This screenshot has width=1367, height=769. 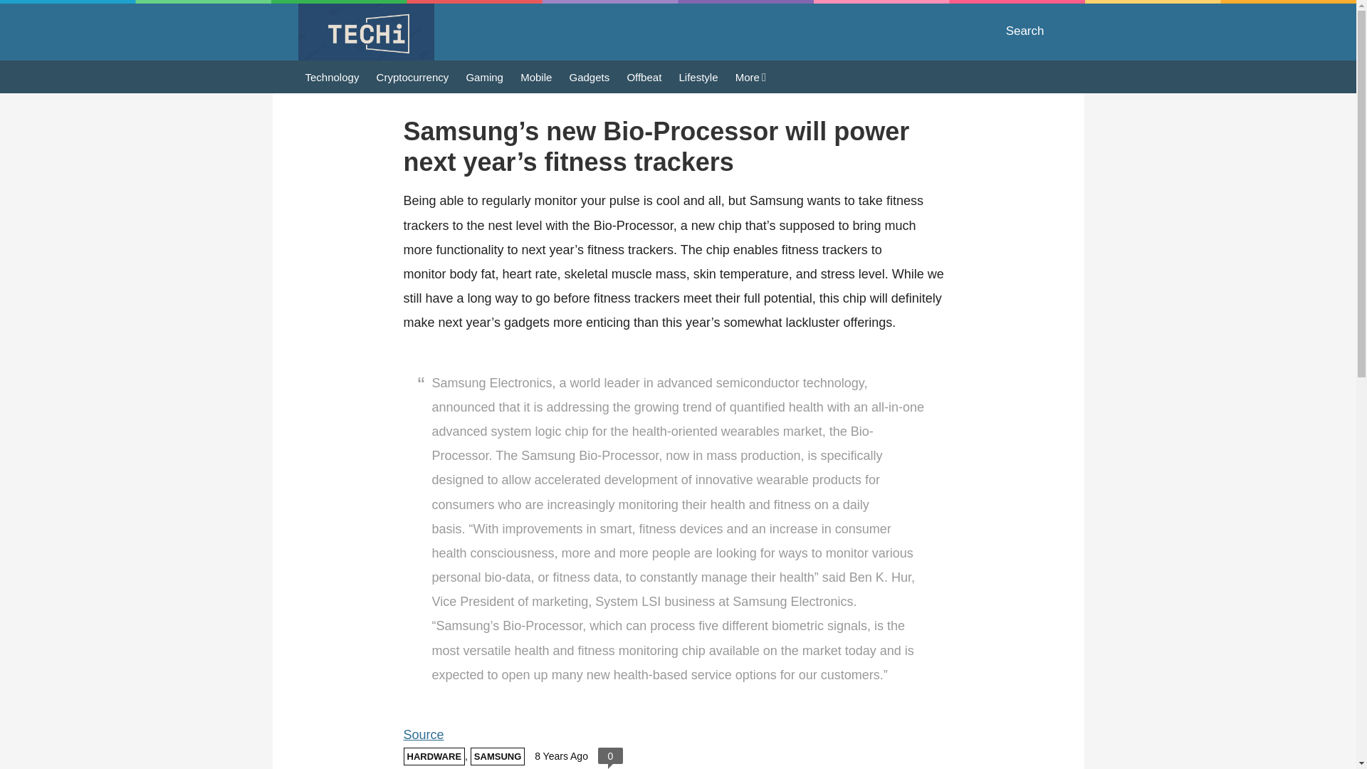 What do you see at coordinates (699, 76) in the screenshot?
I see `Lifestyle` at bounding box center [699, 76].